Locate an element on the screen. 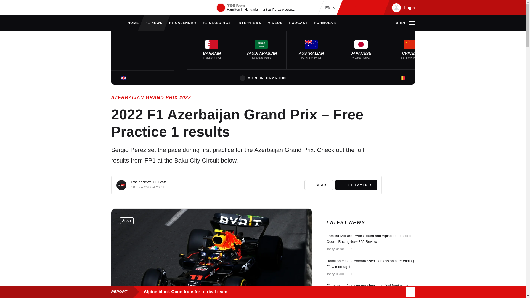 The width and height of the screenshot is (530, 298). F1 NEWS is located at coordinates (154, 23).